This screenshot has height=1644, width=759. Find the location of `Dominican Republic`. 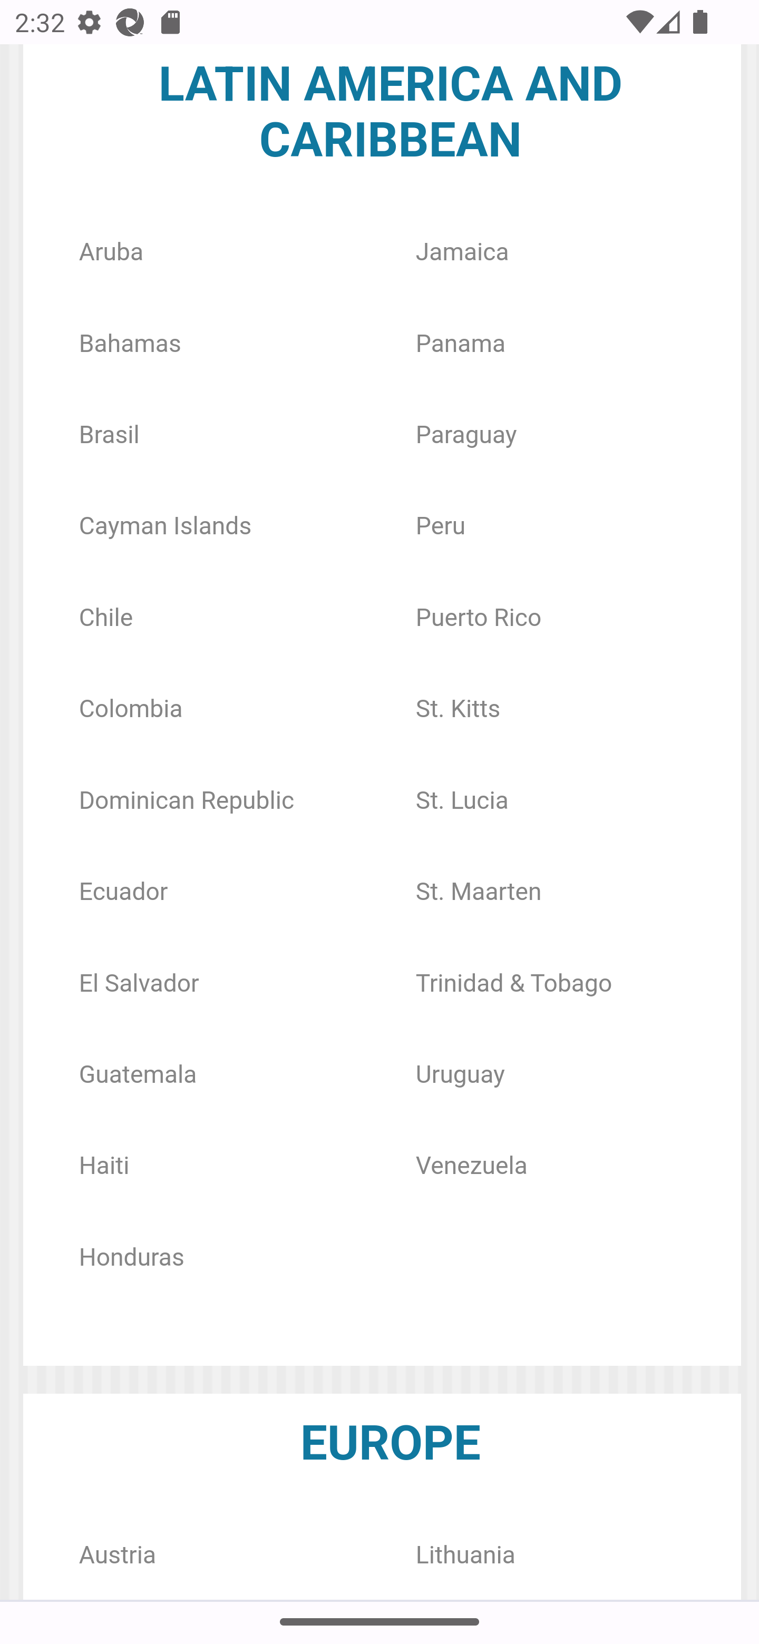

Dominican Republic is located at coordinates (186, 800).